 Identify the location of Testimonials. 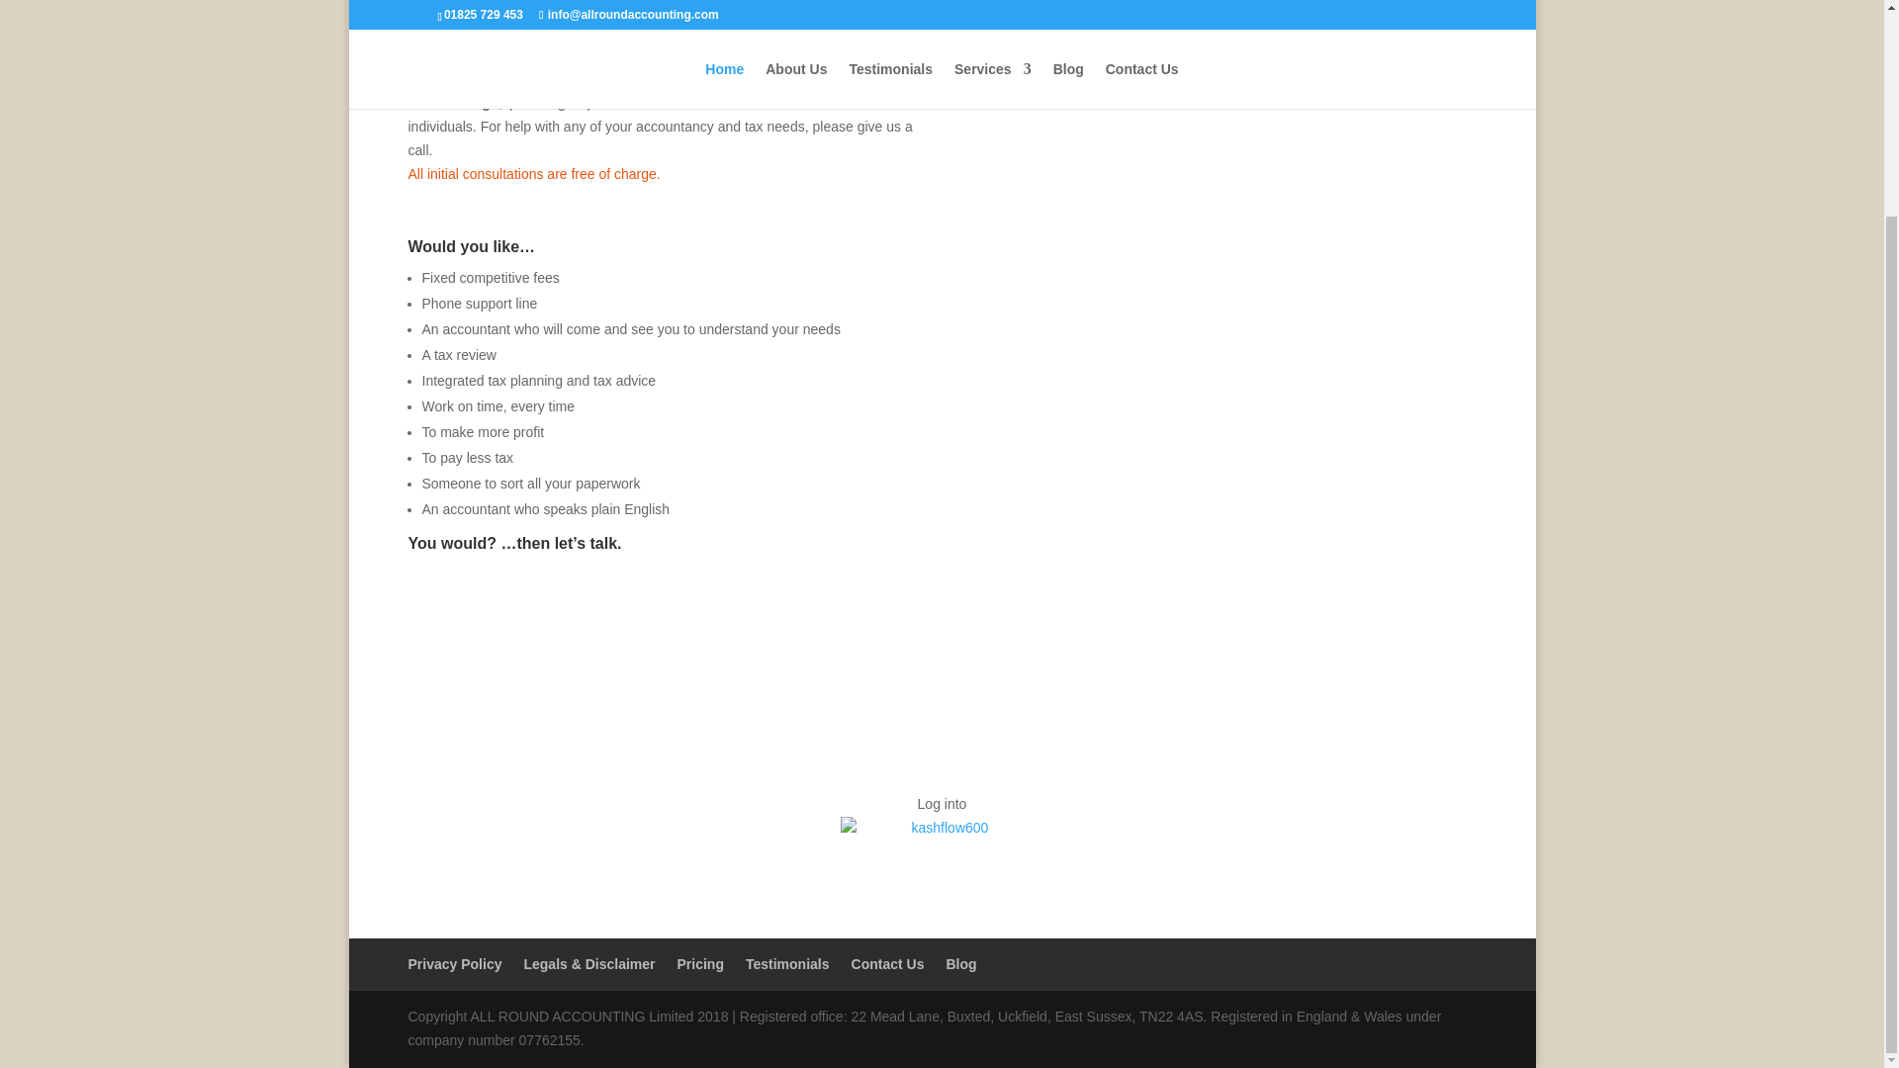
(787, 963).